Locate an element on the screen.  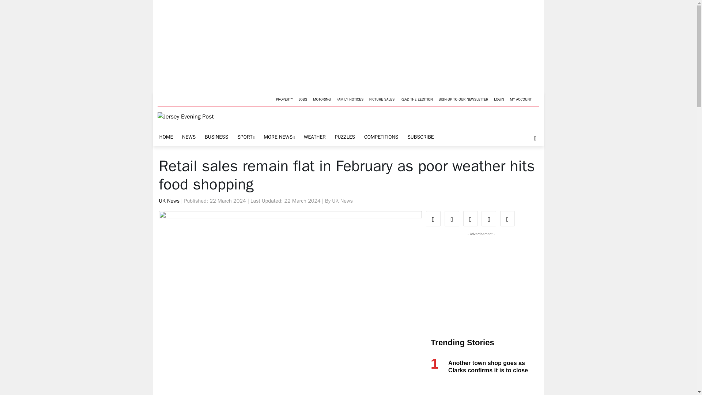
BUSINESS is located at coordinates (216, 137).